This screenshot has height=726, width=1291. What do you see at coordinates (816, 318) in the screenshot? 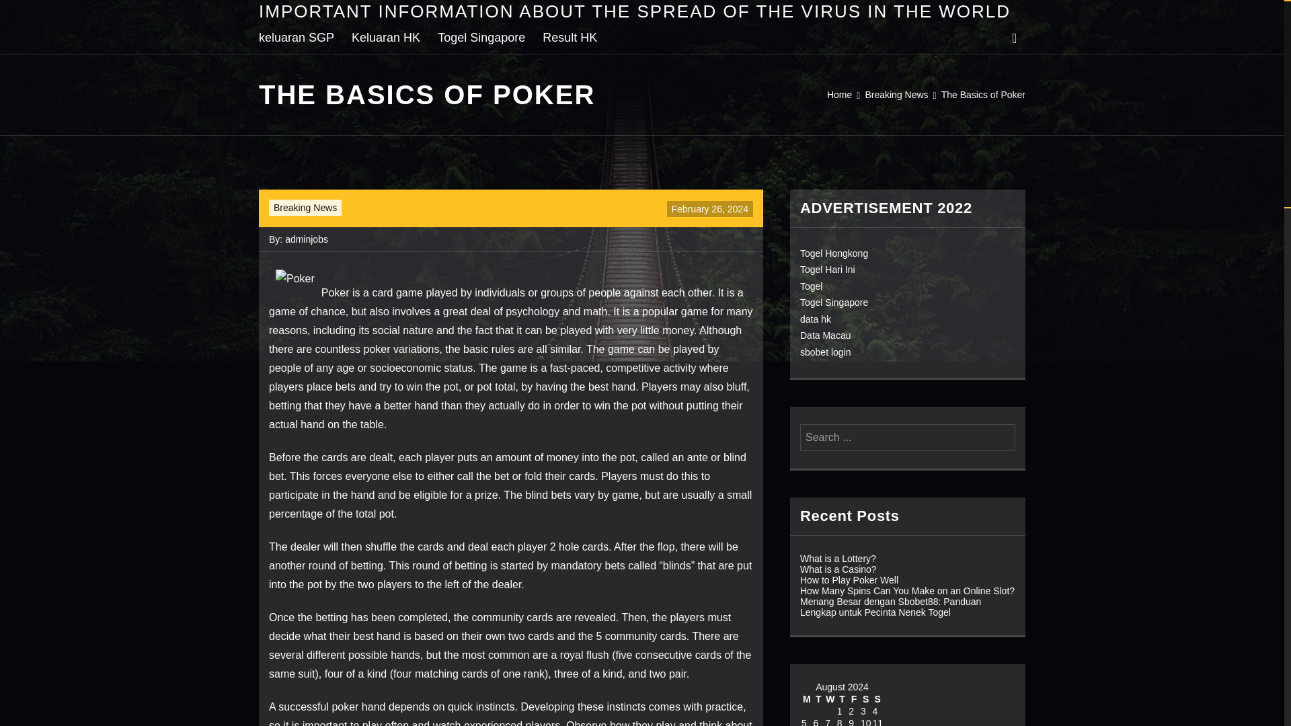
I see `data hk` at bounding box center [816, 318].